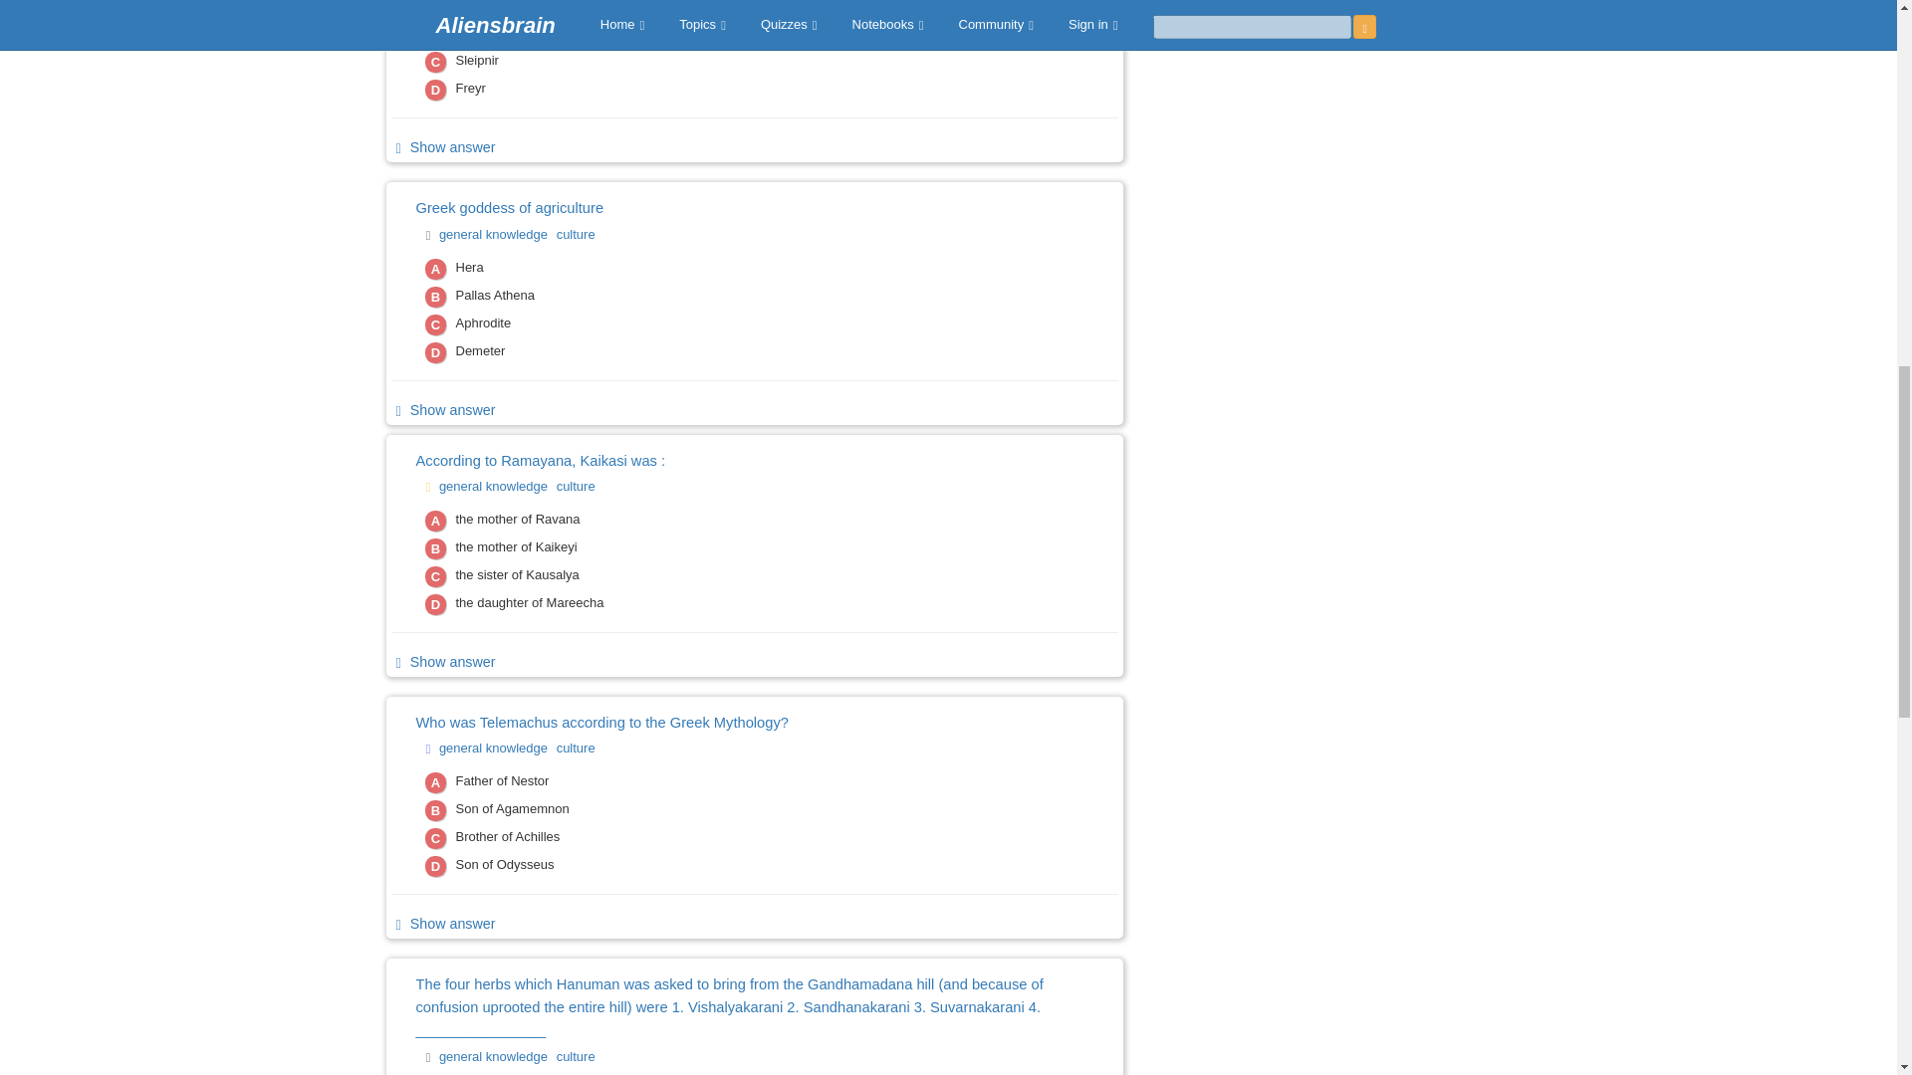 The height and width of the screenshot is (1075, 1912). I want to click on general knowledge, so click(496, 234).